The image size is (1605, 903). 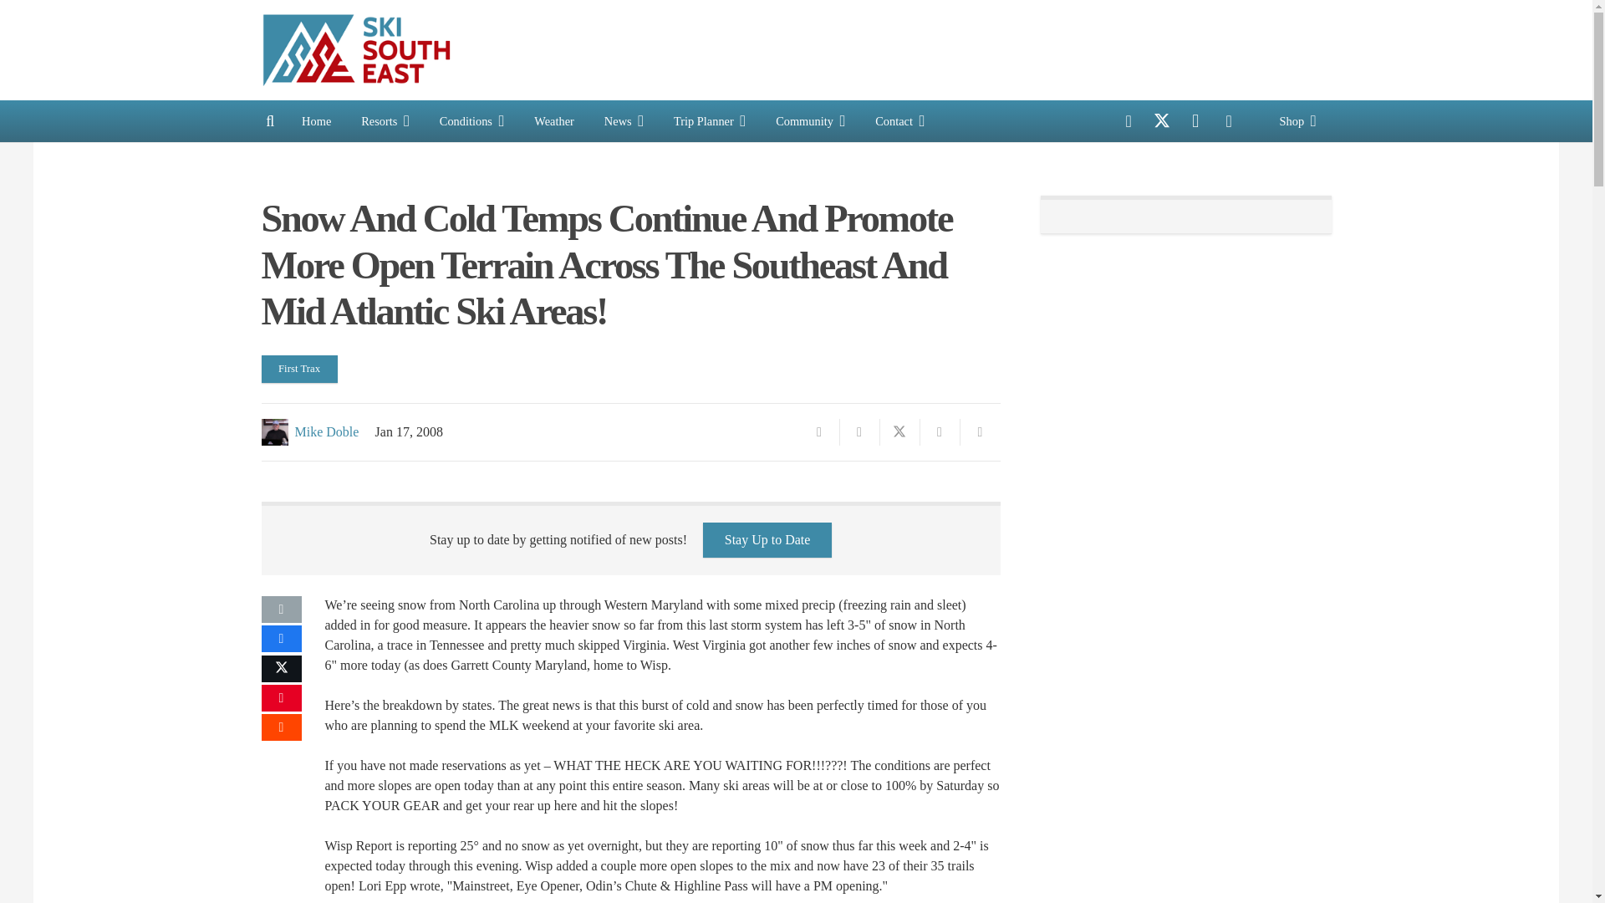 I want to click on Discord, so click(x=1228, y=121).